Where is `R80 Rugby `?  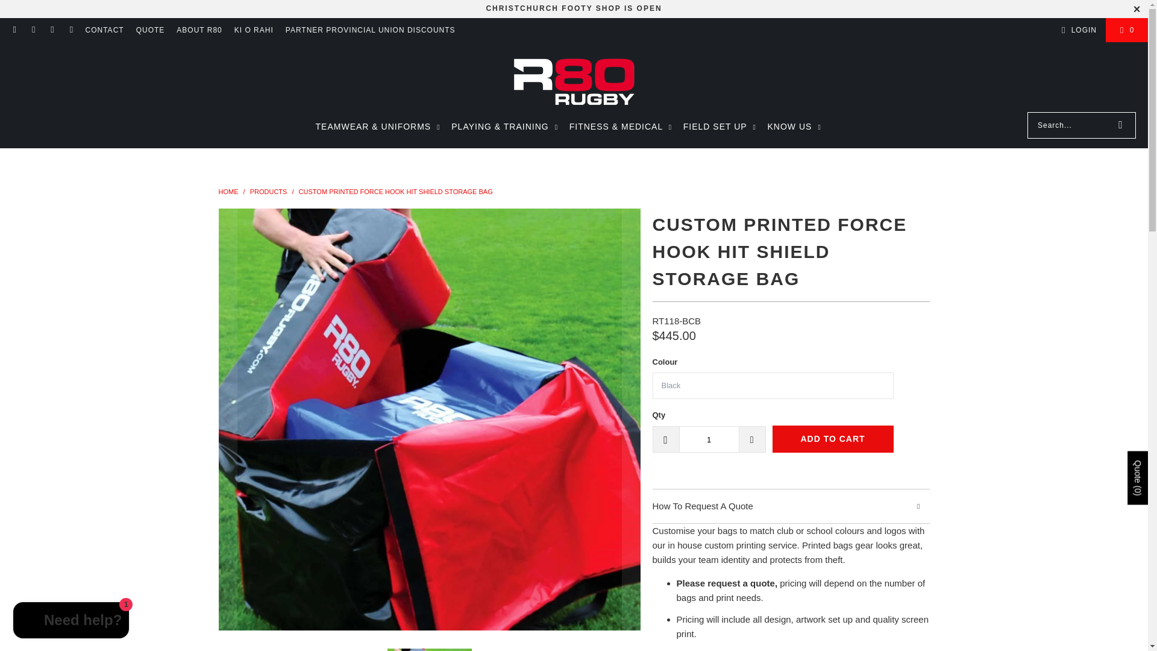 R80 Rugby  is located at coordinates (574, 80).